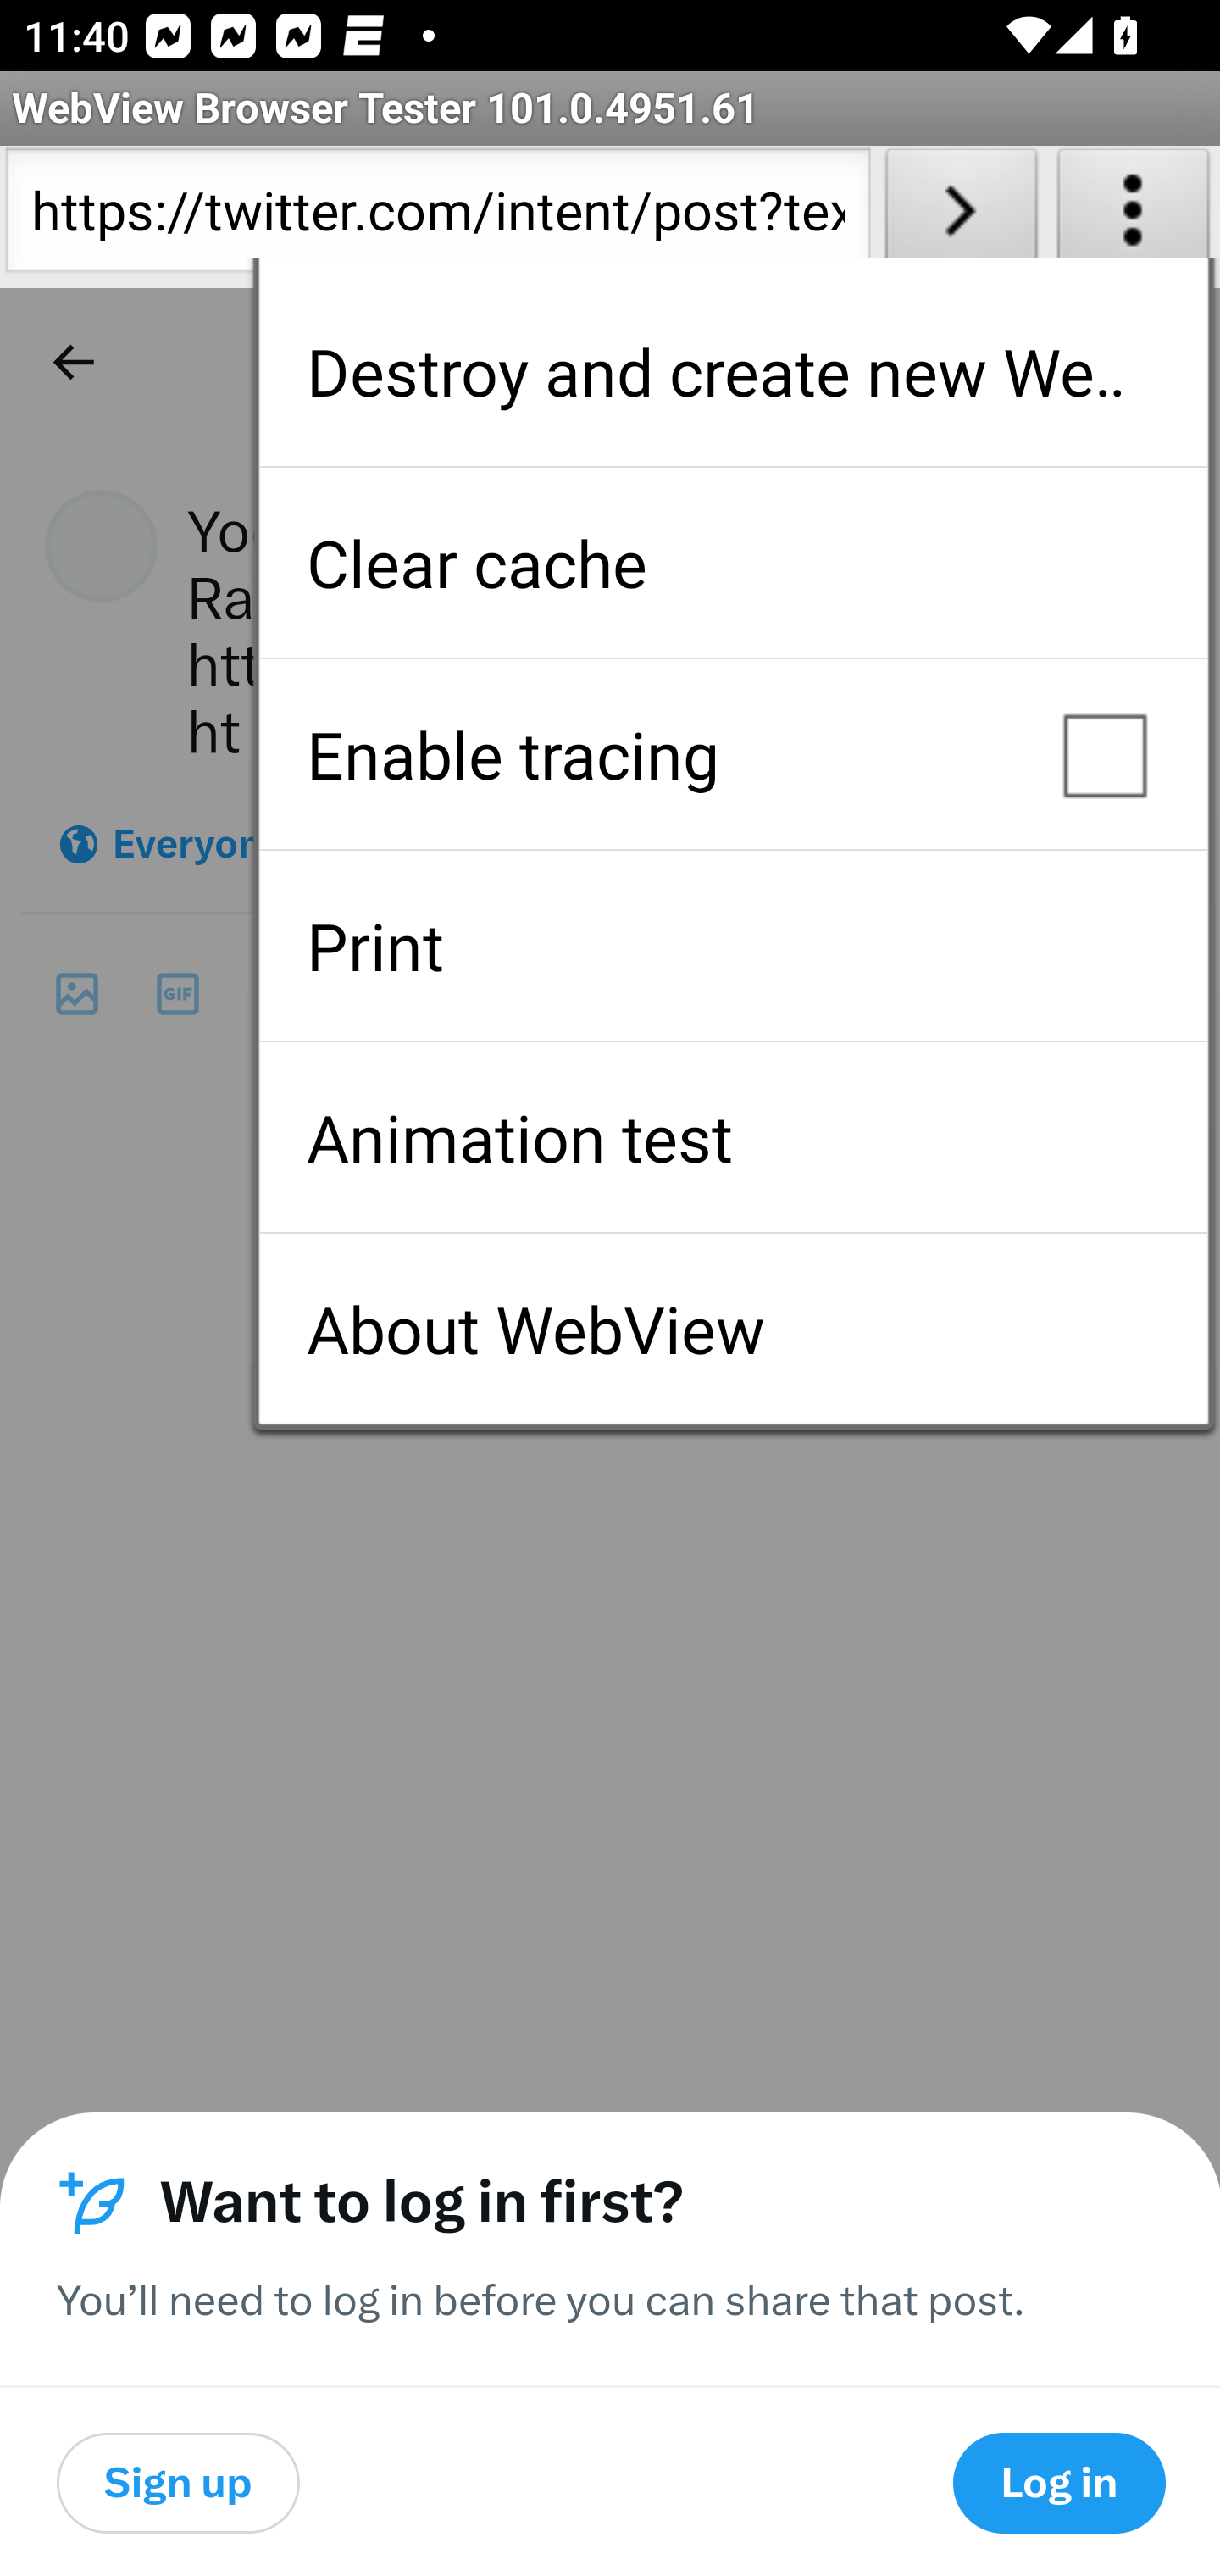  I want to click on Destroy and create new WebView, so click(733, 371).